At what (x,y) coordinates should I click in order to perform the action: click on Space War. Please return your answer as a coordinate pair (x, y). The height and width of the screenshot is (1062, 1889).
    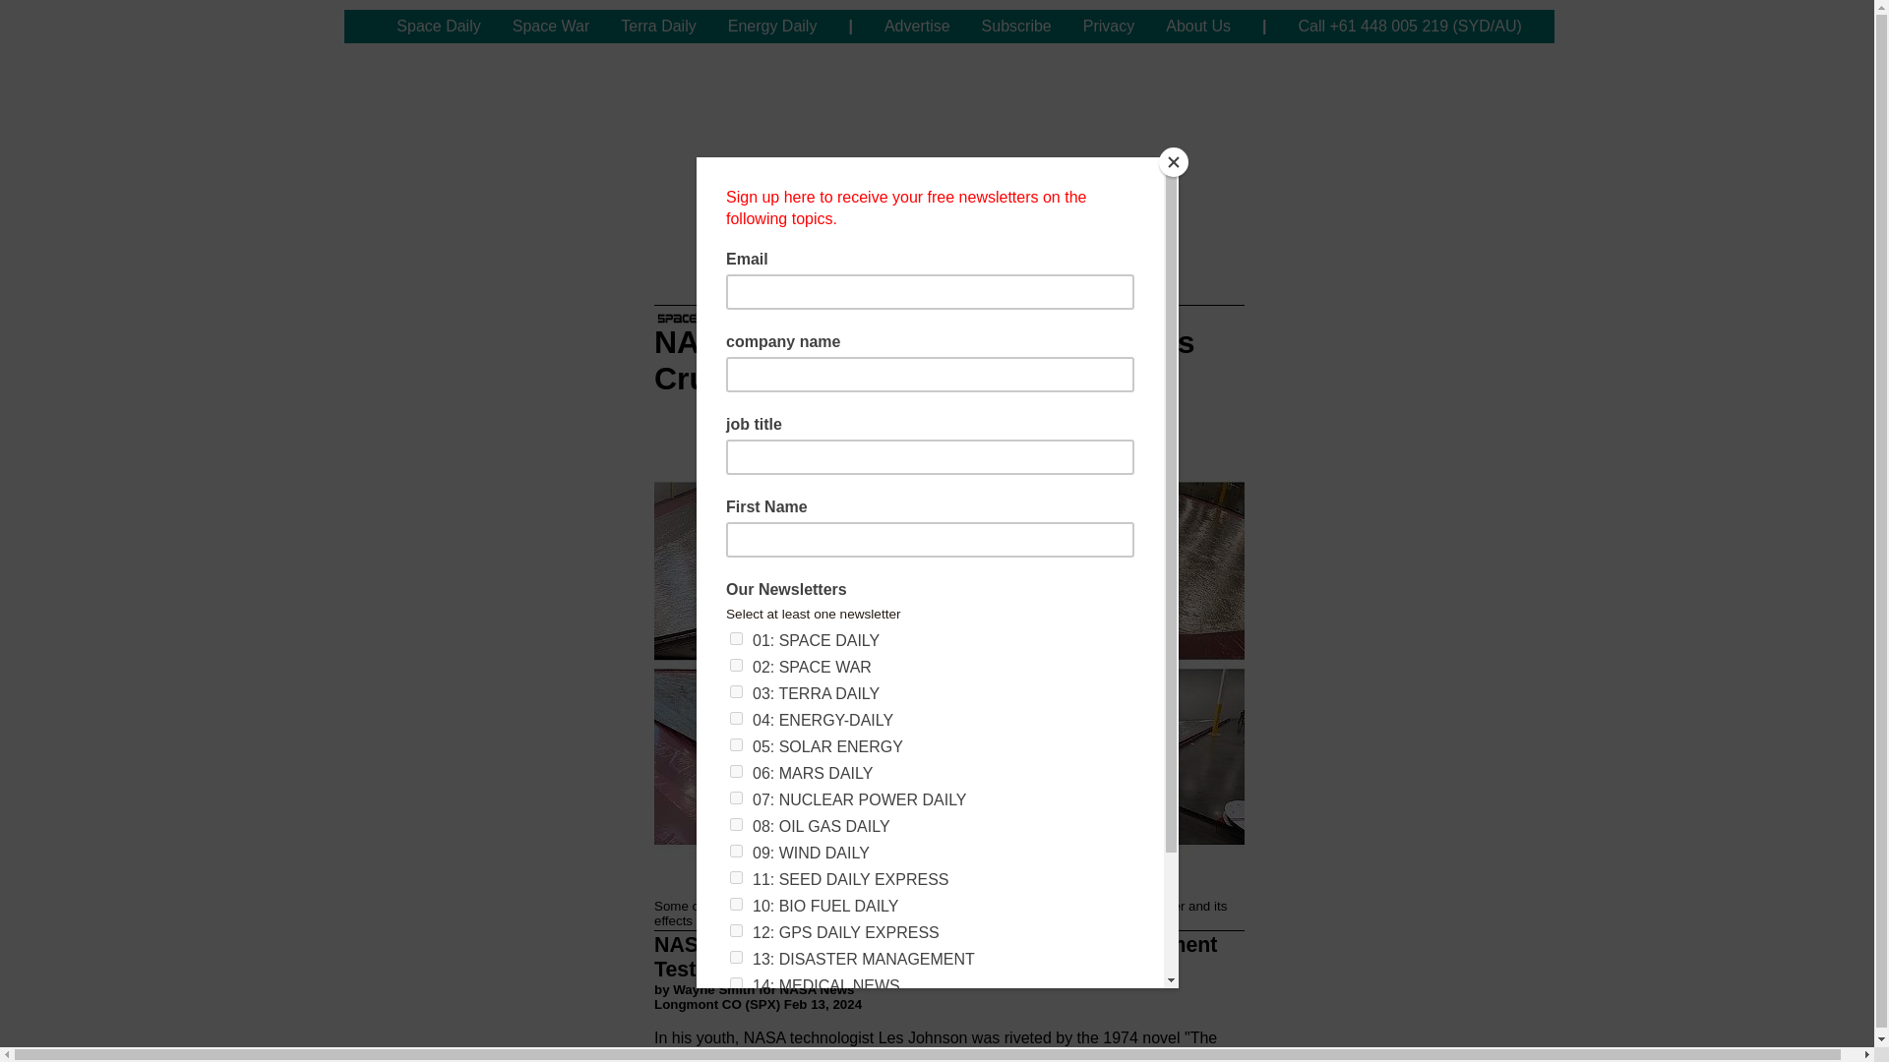
    Looking at the image, I should click on (551, 26).